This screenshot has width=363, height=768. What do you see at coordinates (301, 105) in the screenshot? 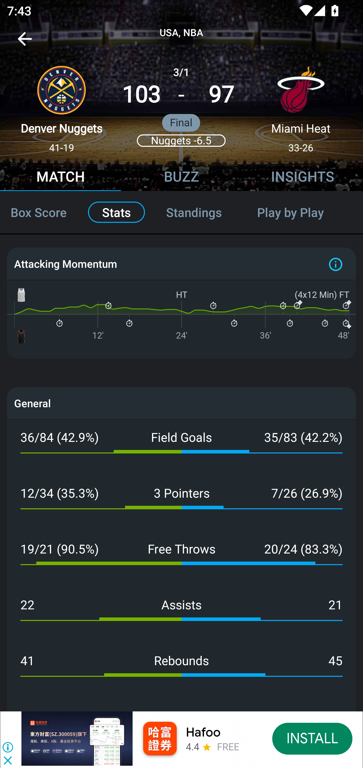
I see `Miami Heat 33-26` at bounding box center [301, 105].